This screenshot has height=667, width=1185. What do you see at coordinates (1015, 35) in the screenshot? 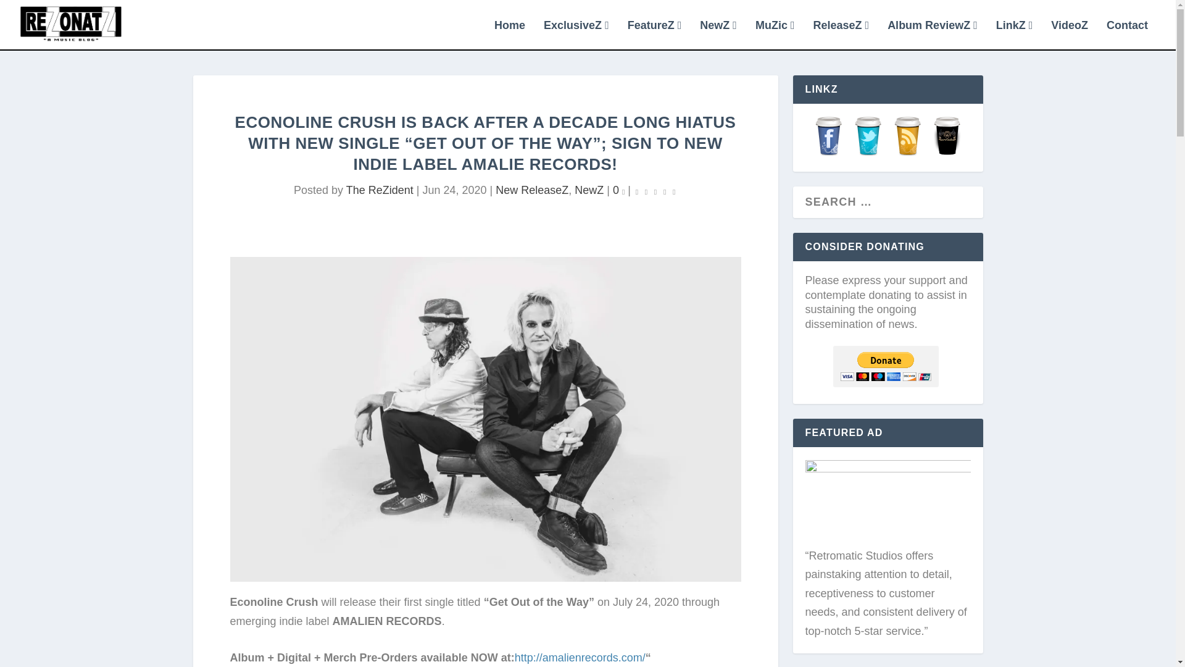
I see `LinkZ` at bounding box center [1015, 35].